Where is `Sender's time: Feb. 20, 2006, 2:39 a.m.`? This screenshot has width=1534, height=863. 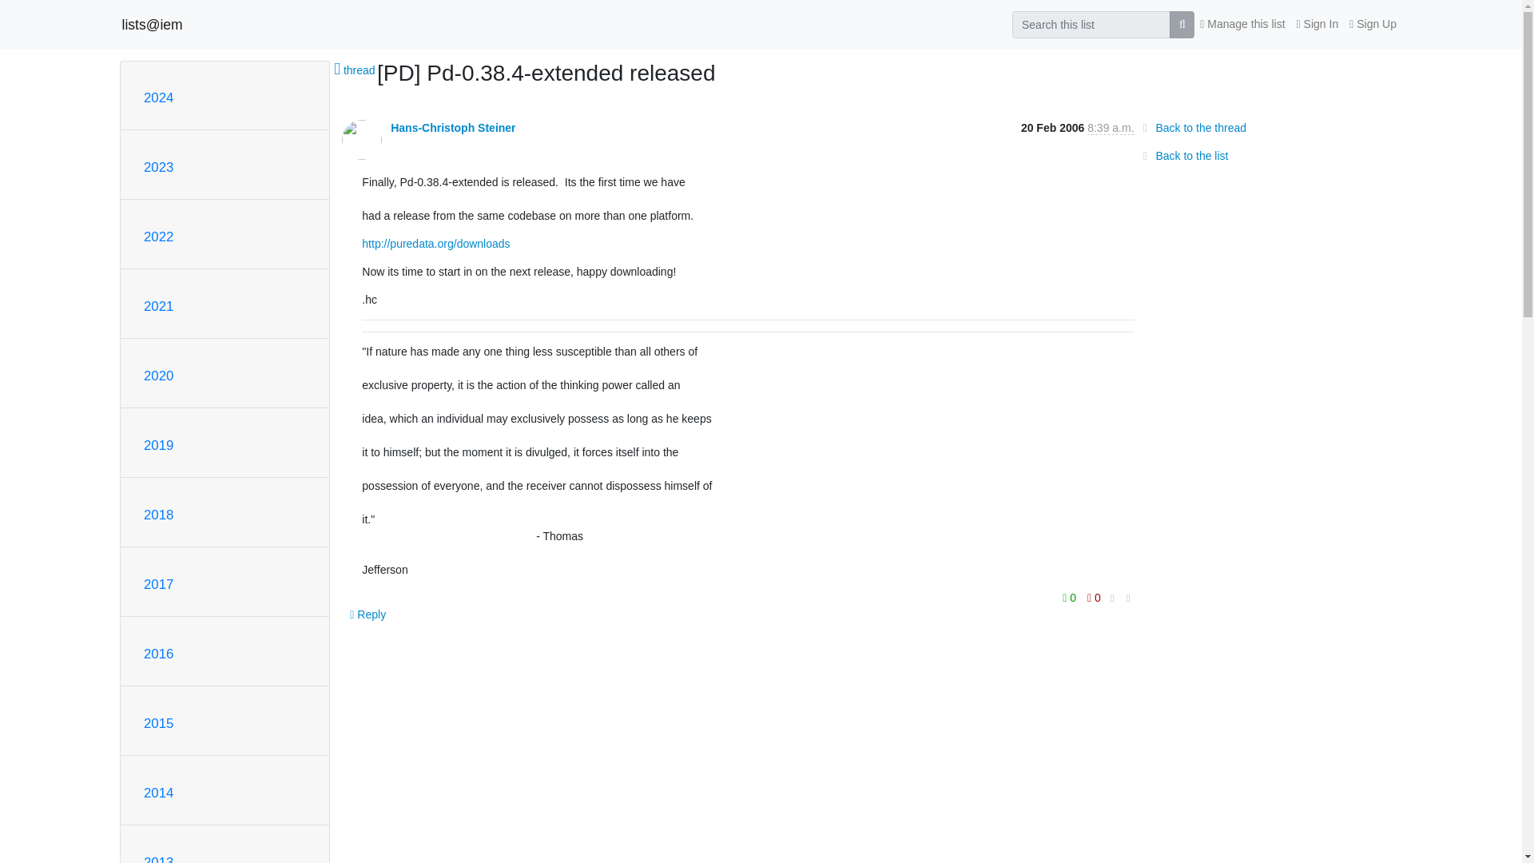 Sender's time: Feb. 20, 2006, 2:39 a.m. is located at coordinates (1111, 128).